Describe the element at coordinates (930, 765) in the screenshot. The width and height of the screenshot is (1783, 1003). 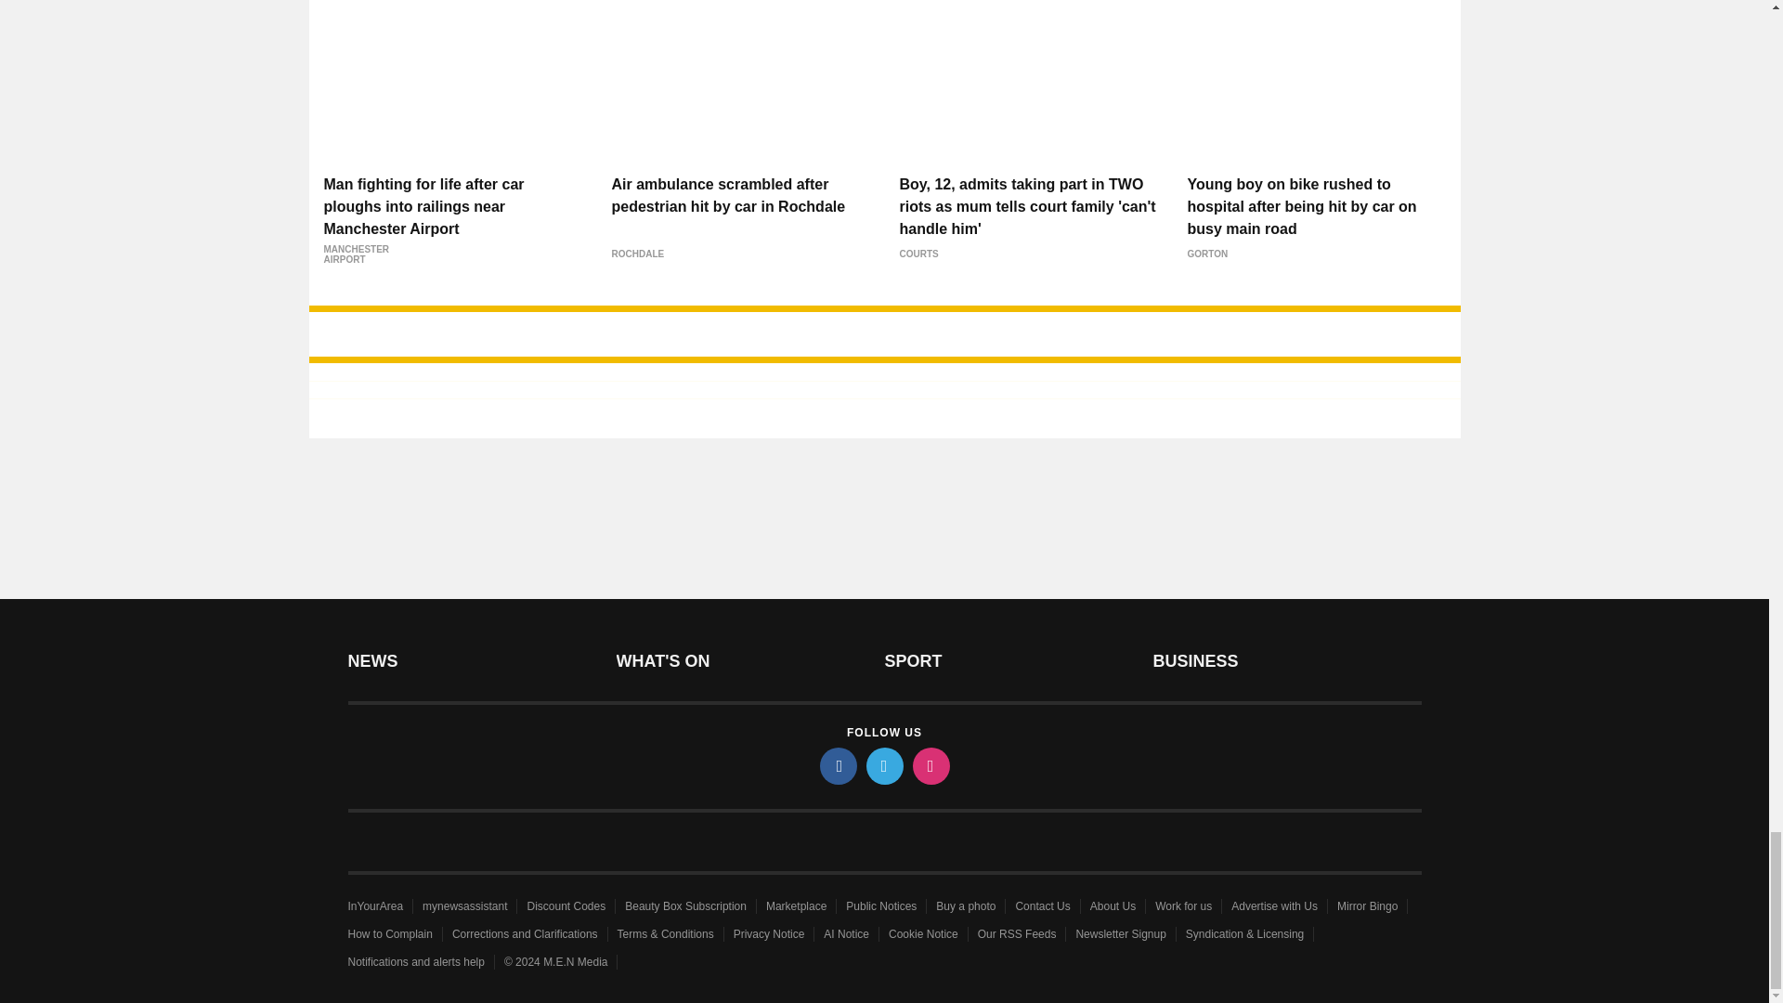
I see `instagram` at that location.